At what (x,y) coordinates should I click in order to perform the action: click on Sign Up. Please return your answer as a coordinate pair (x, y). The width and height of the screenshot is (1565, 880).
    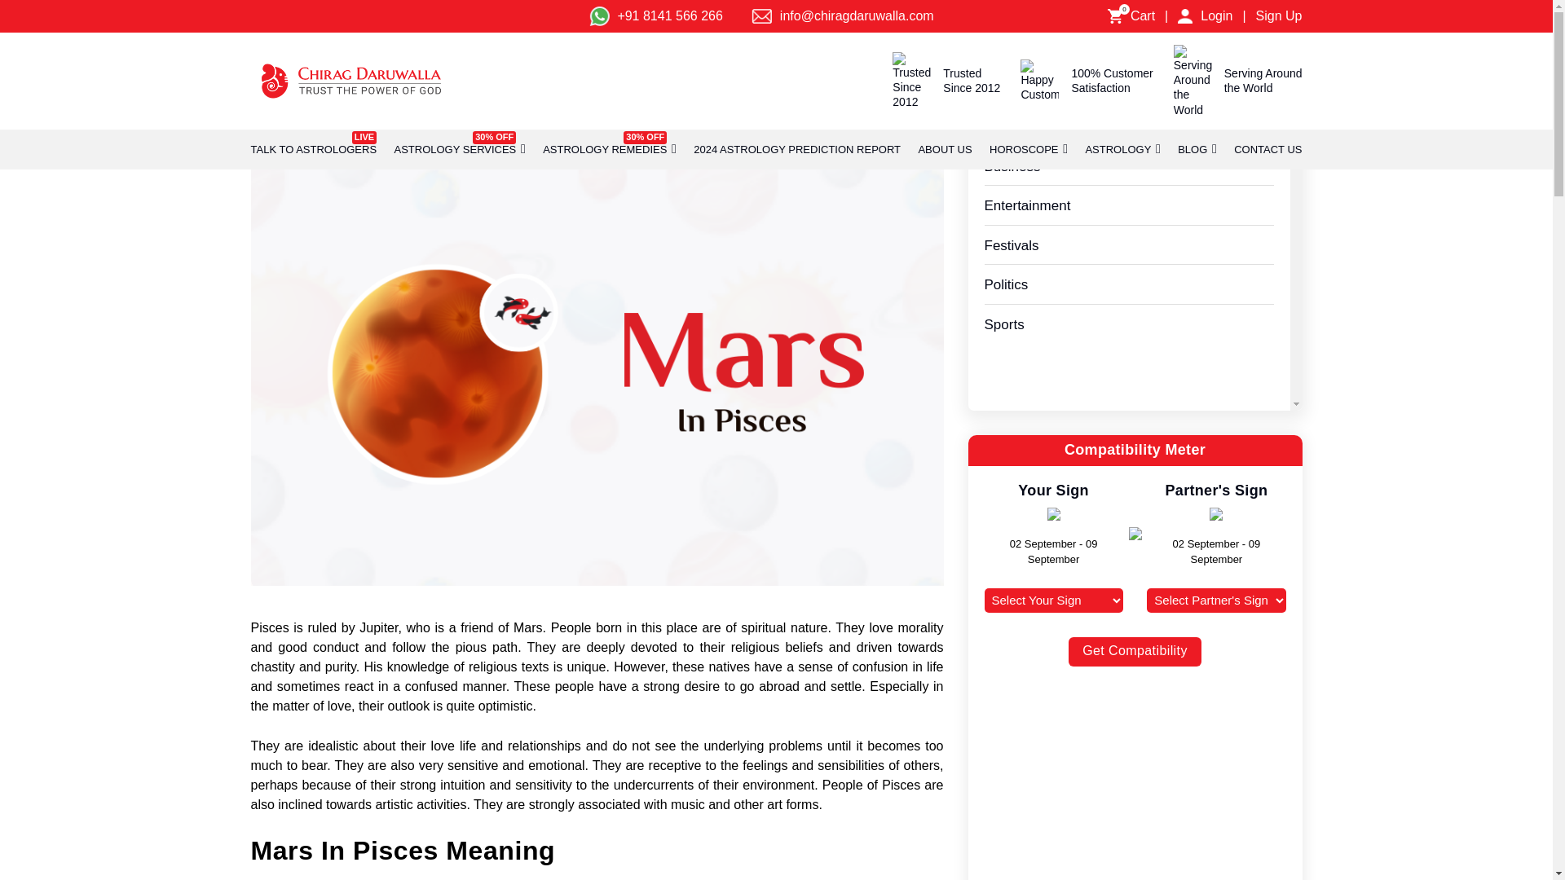
    Looking at the image, I should click on (1279, 16).